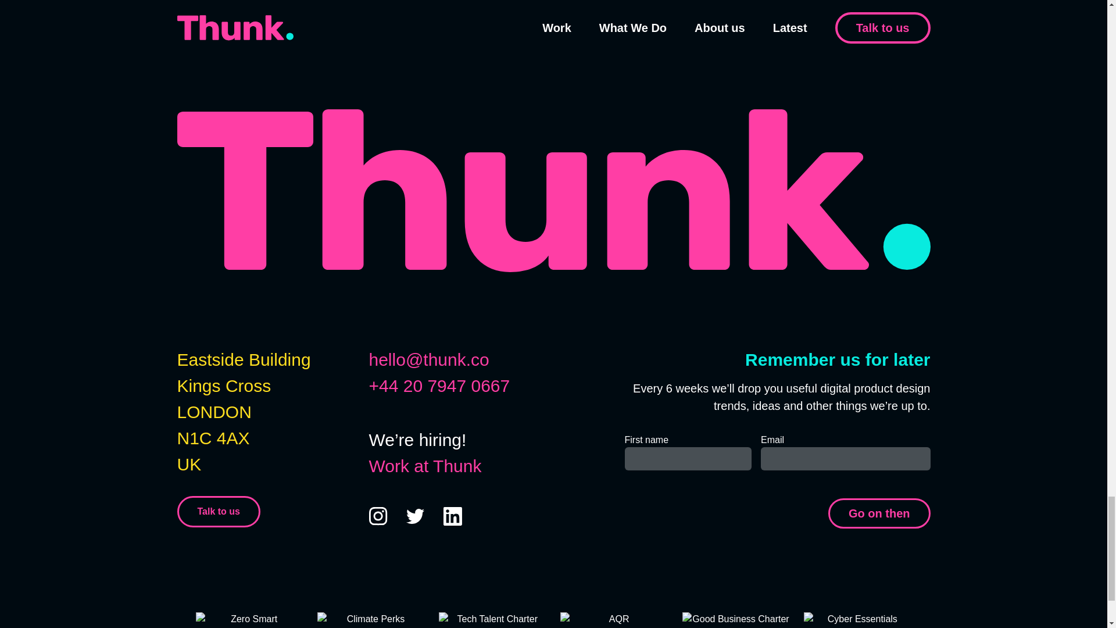 The image size is (1116, 628). I want to click on instagram, so click(378, 516).